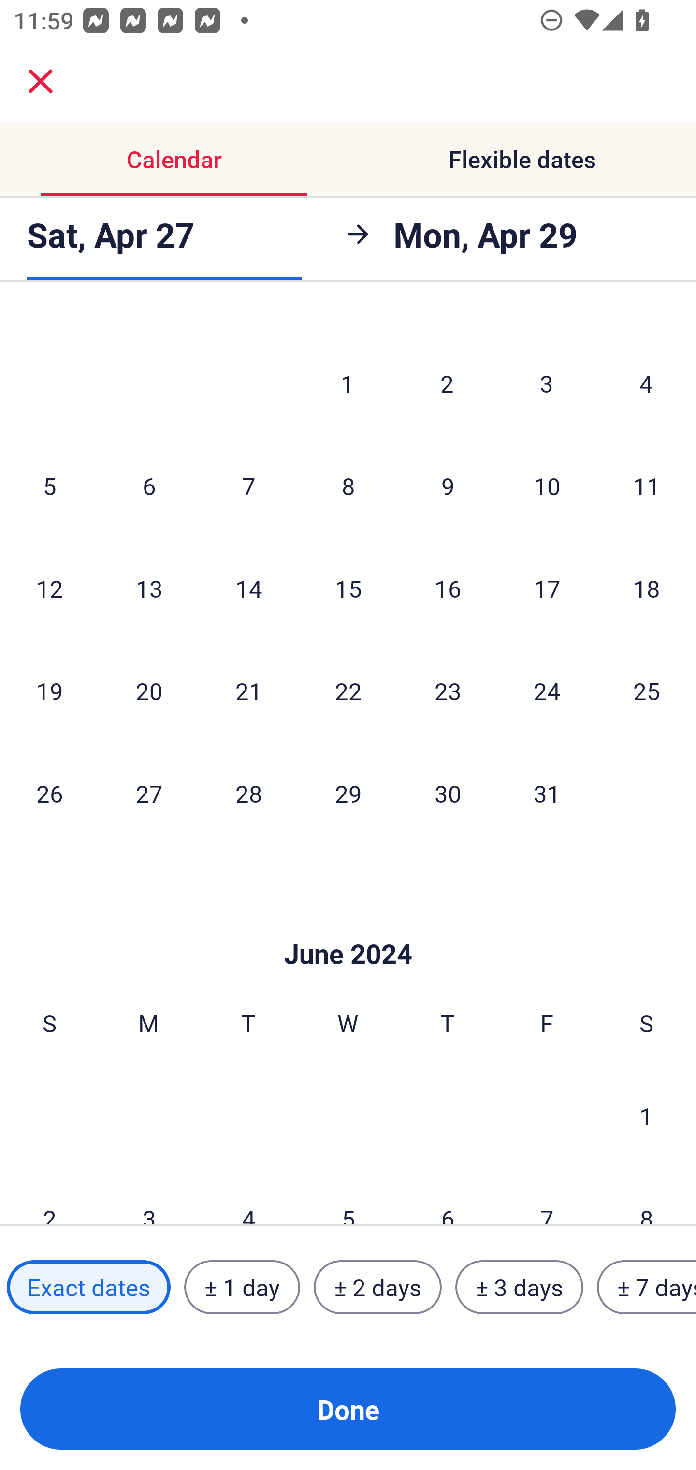 The width and height of the screenshot is (696, 1470). Describe the element at coordinates (448, 485) in the screenshot. I see `9 Thursday, May 9, 2024` at that location.